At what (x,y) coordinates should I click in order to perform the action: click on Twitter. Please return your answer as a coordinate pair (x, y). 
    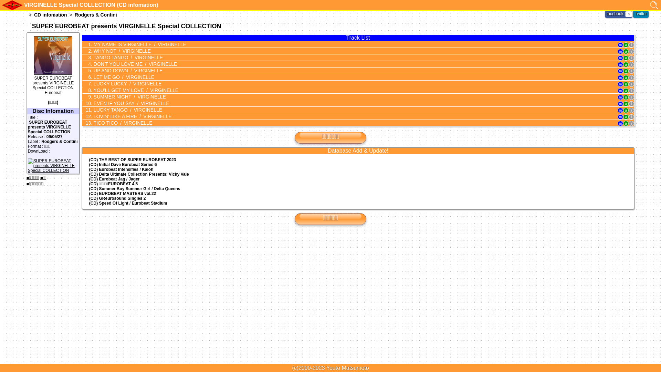
    Looking at the image, I should click on (641, 14).